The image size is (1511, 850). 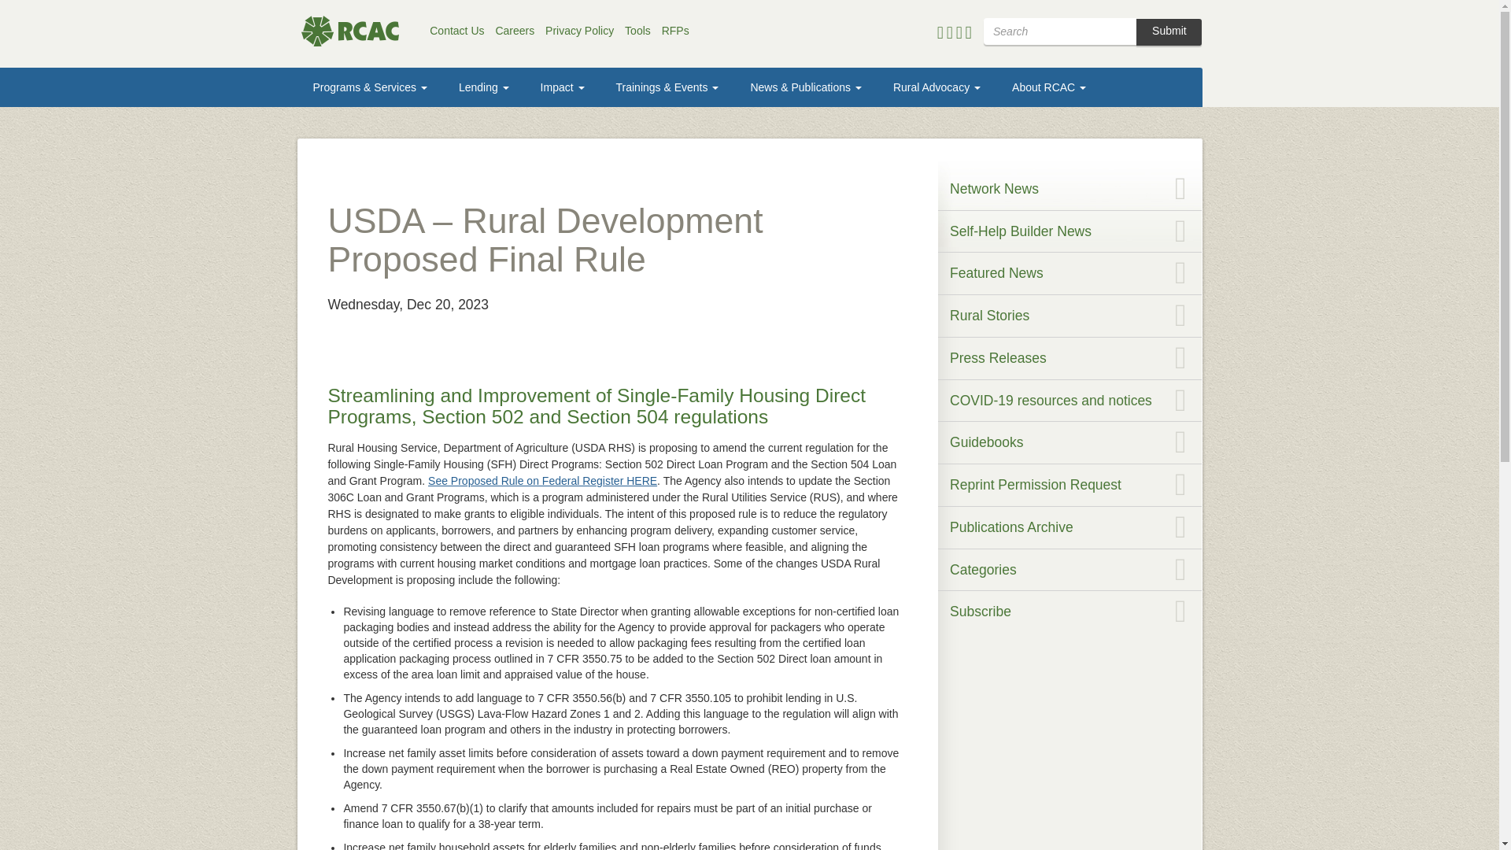 I want to click on Privacy Policy, so click(x=579, y=31).